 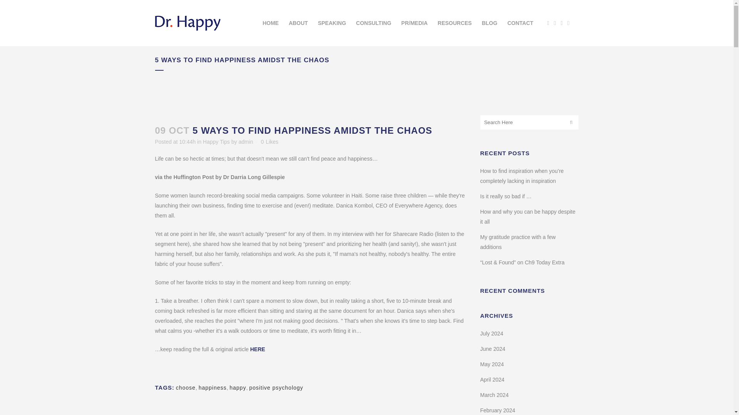 What do you see at coordinates (237, 388) in the screenshot?
I see `happy` at bounding box center [237, 388].